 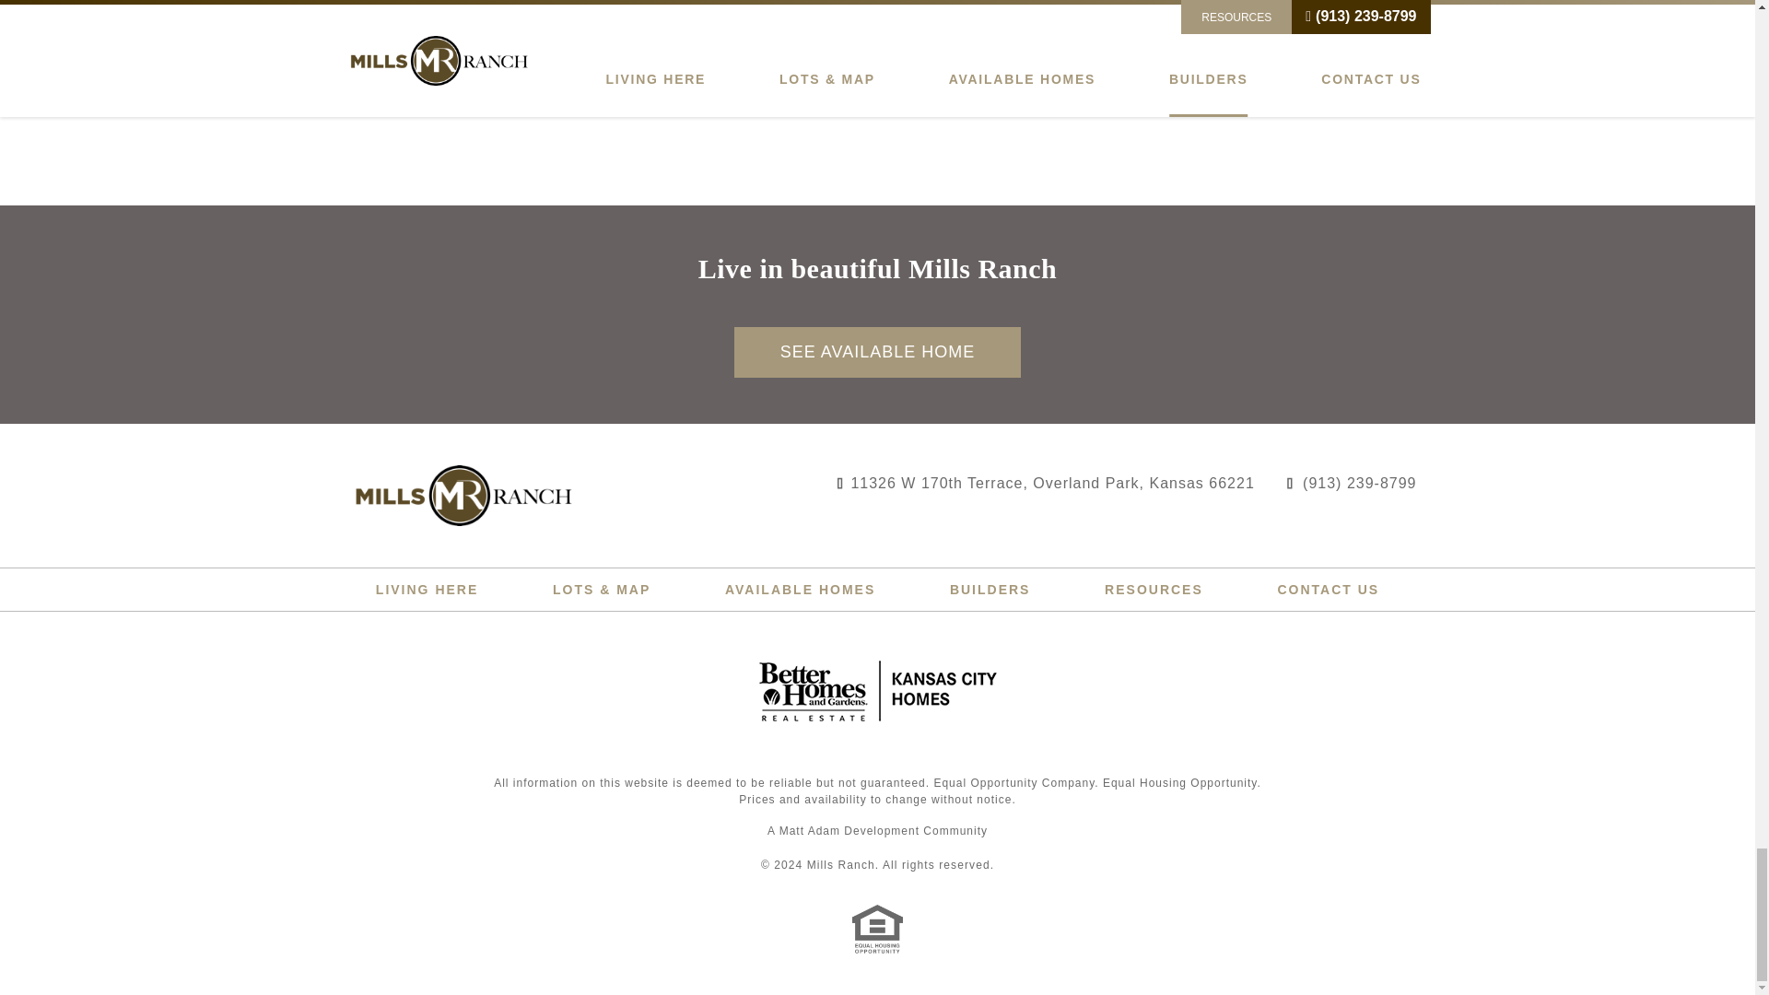 I want to click on RESOURCES, so click(x=1154, y=589).